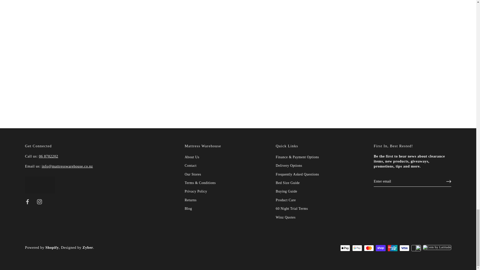  What do you see at coordinates (448, 181) in the screenshot?
I see `RIGHT ARROW LONG` at bounding box center [448, 181].